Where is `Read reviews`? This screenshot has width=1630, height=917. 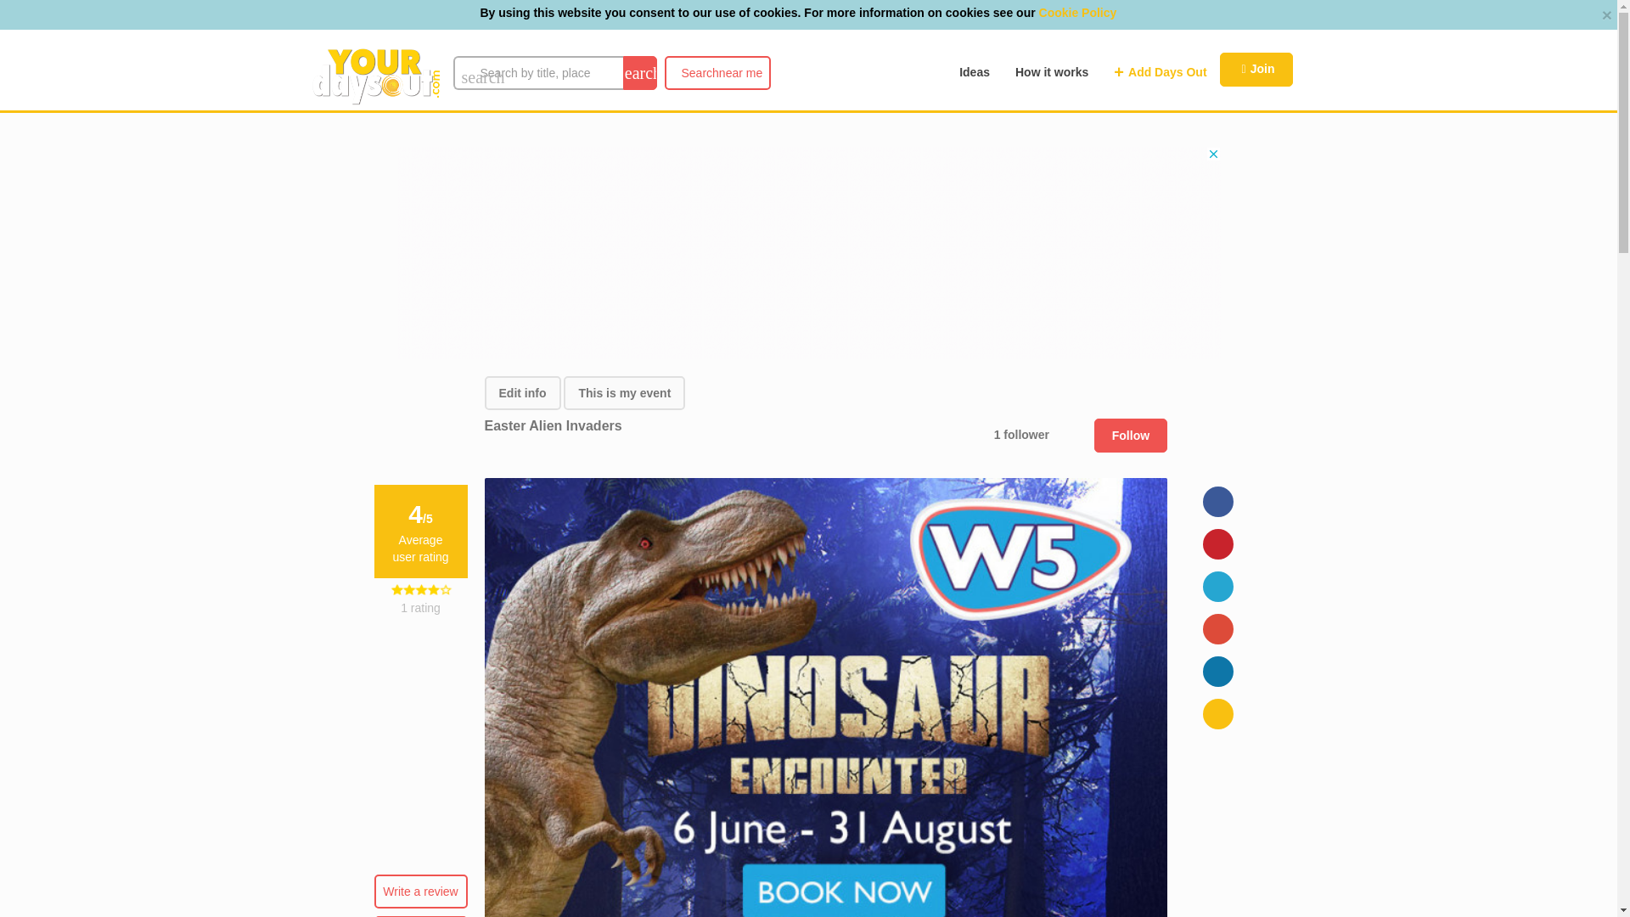 Read reviews is located at coordinates (1256, 69).